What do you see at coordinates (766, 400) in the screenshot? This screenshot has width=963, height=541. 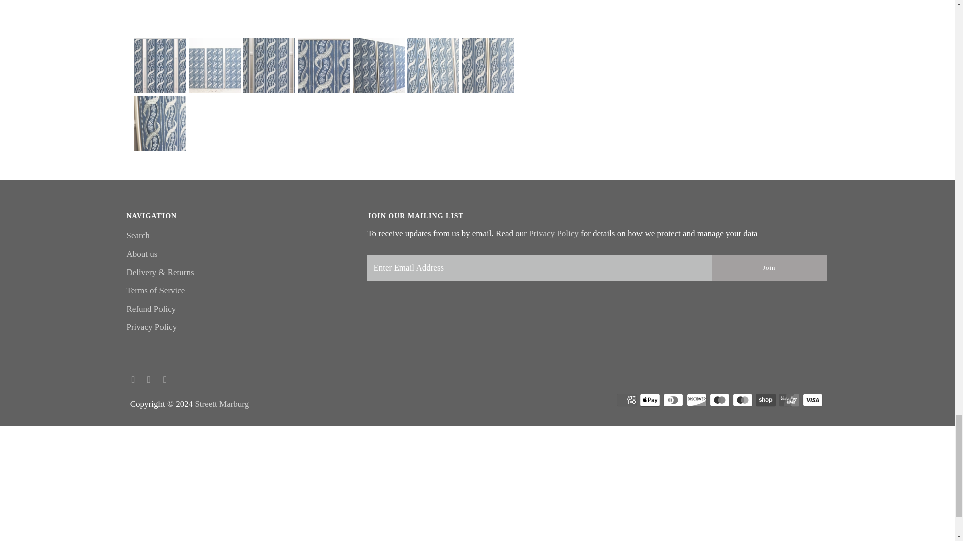 I see `Shop Pay` at bounding box center [766, 400].